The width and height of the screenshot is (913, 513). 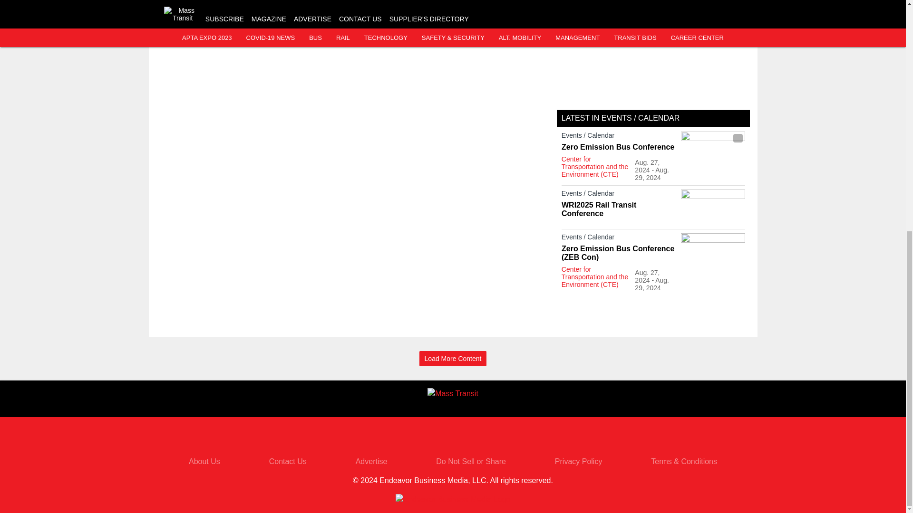 What do you see at coordinates (619, 147) in the screenshot?
I see `Zero Emission Bus Conference` at bounding box center [619, 147].